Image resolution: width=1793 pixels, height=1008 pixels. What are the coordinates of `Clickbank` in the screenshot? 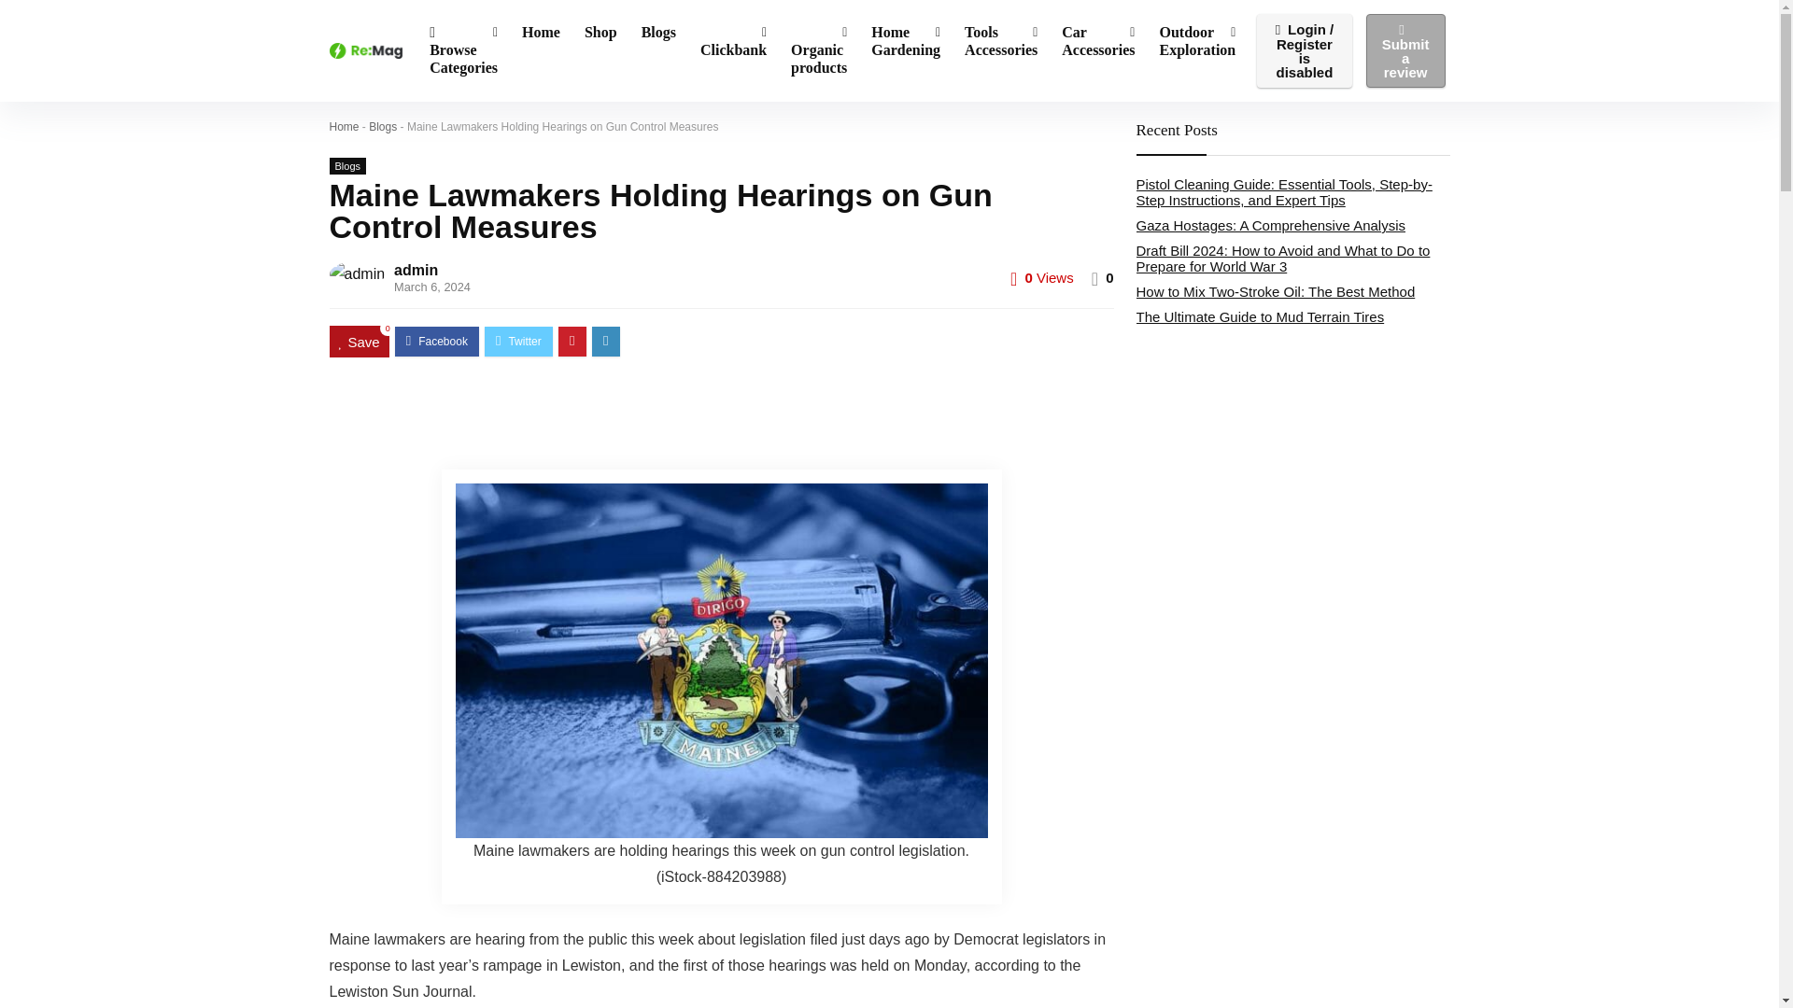 It's located at (733, 41).